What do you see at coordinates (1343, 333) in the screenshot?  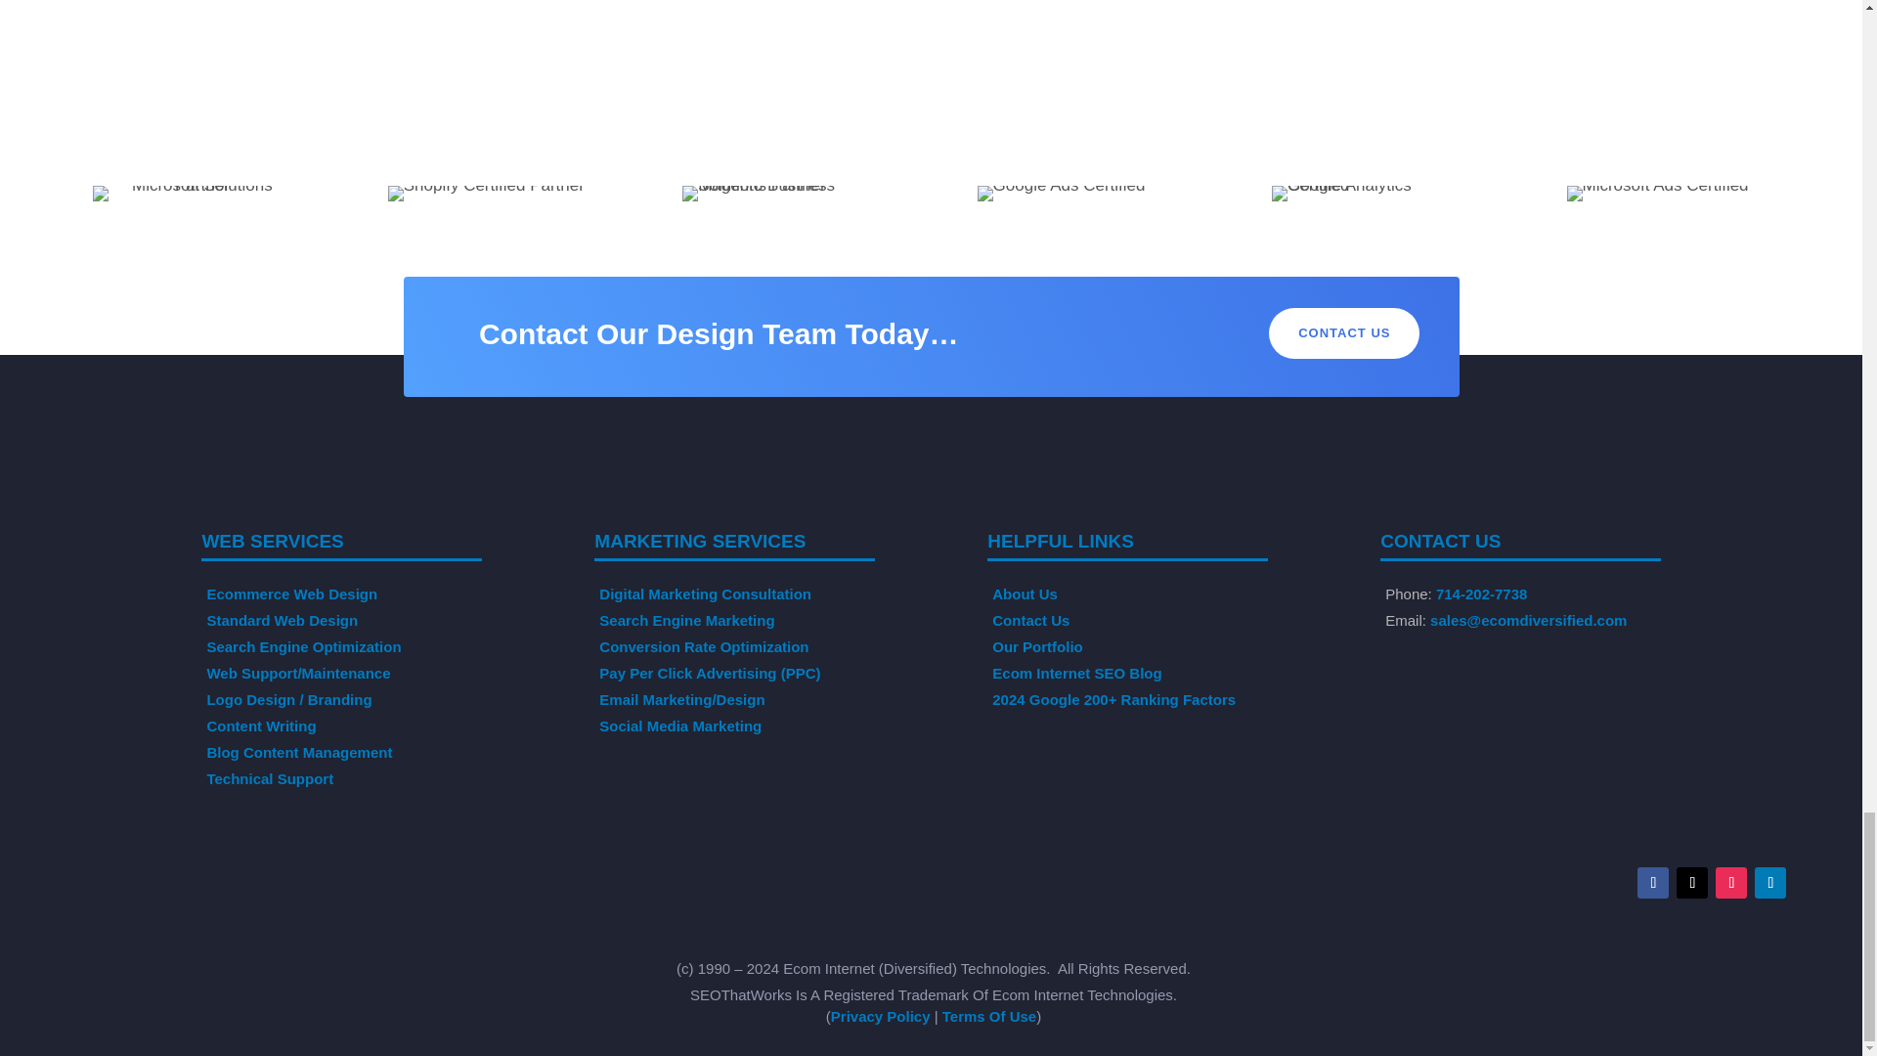 I see `CONTACT US` at bounding box center [1343, 333].